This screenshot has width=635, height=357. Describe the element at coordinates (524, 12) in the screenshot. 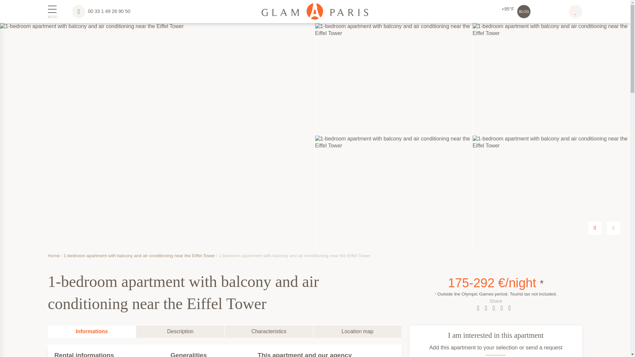

I see `BLOG` at that location.